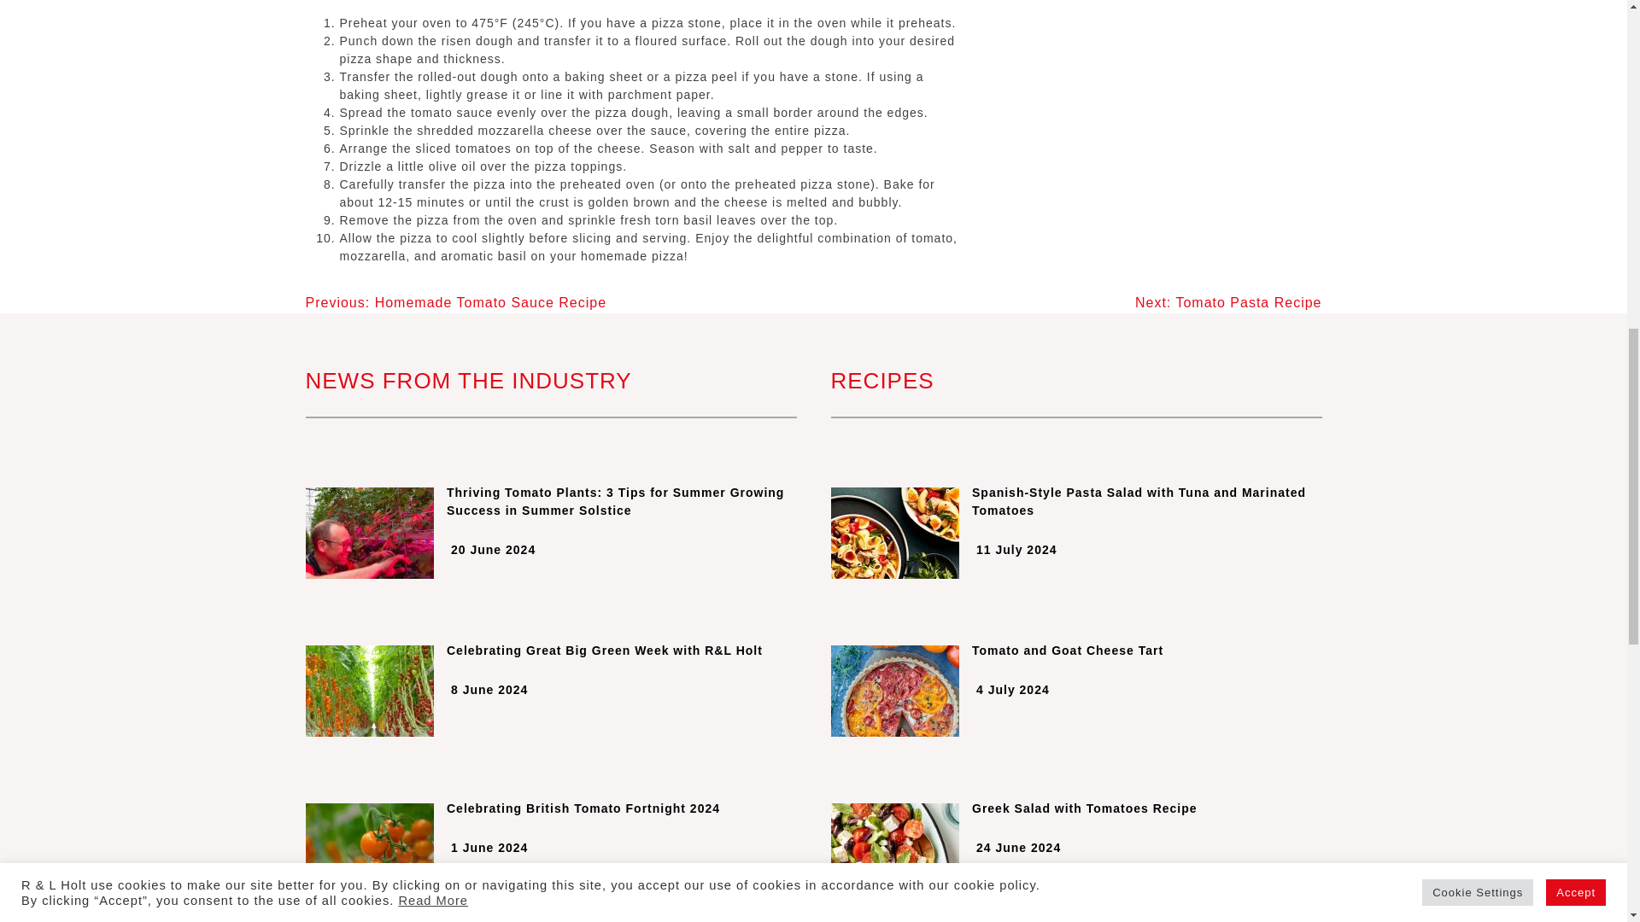 The width and height of the screenshot is (1640, 922). What do you see at coordinates (1228, 302) in the screenshot?
I see `Next: Tomato Pasta Recipe` at bounding box center [1228, 302].